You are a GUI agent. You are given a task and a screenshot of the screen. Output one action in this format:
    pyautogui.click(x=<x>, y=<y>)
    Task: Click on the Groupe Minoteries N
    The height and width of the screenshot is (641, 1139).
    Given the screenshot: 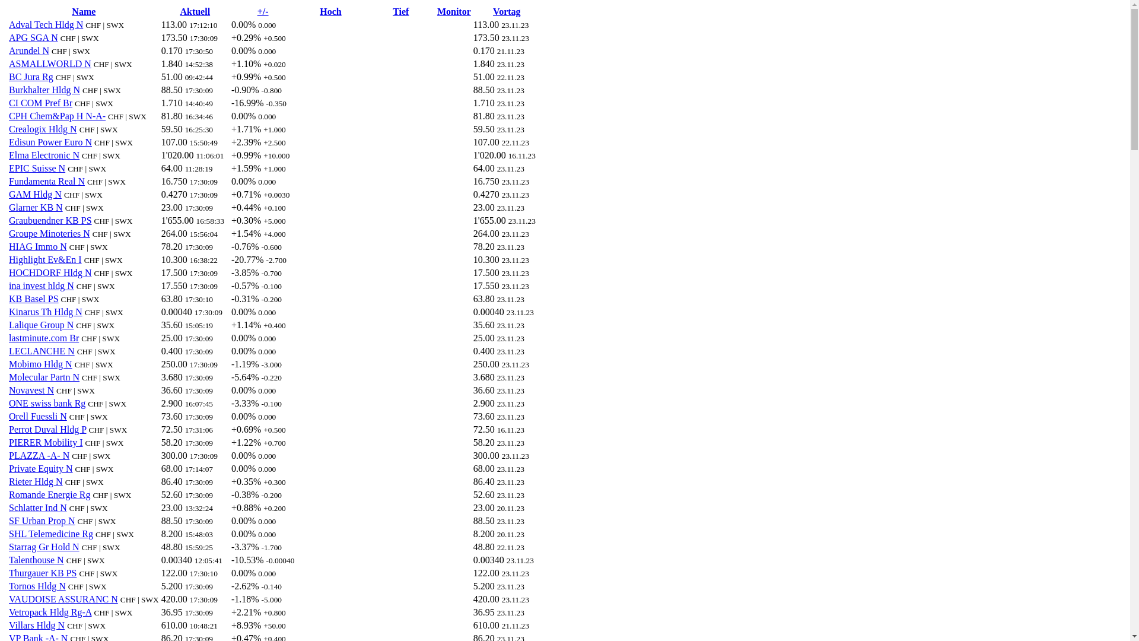 What is the action you would take?
    pyautogui.click(x=50, y=233)
    